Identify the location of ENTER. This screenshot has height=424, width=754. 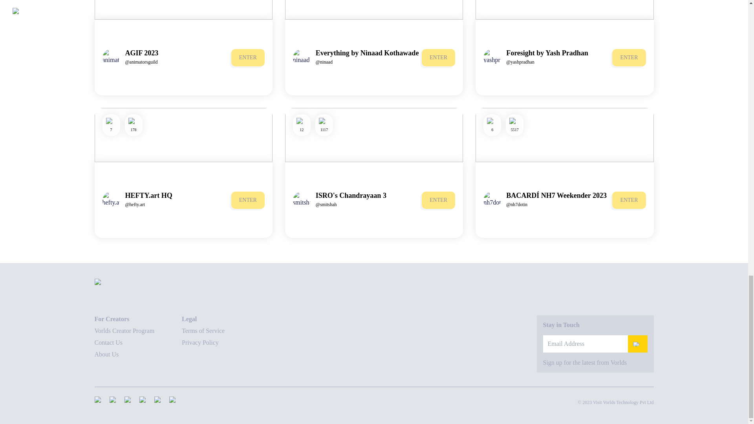
(438, 57).